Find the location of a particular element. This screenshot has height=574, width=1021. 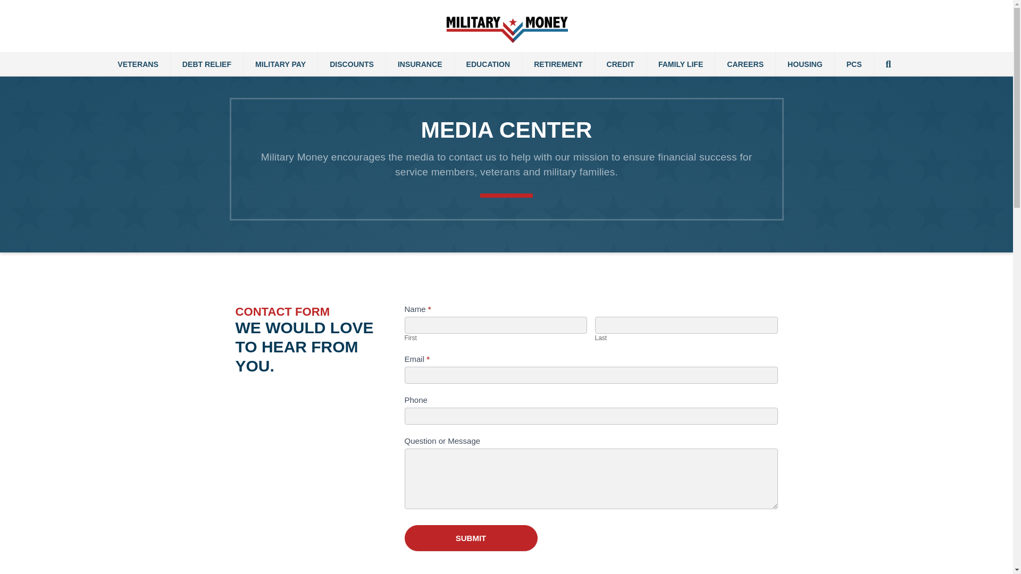

FAMILY LIFE is located at coordinates (681, 64).